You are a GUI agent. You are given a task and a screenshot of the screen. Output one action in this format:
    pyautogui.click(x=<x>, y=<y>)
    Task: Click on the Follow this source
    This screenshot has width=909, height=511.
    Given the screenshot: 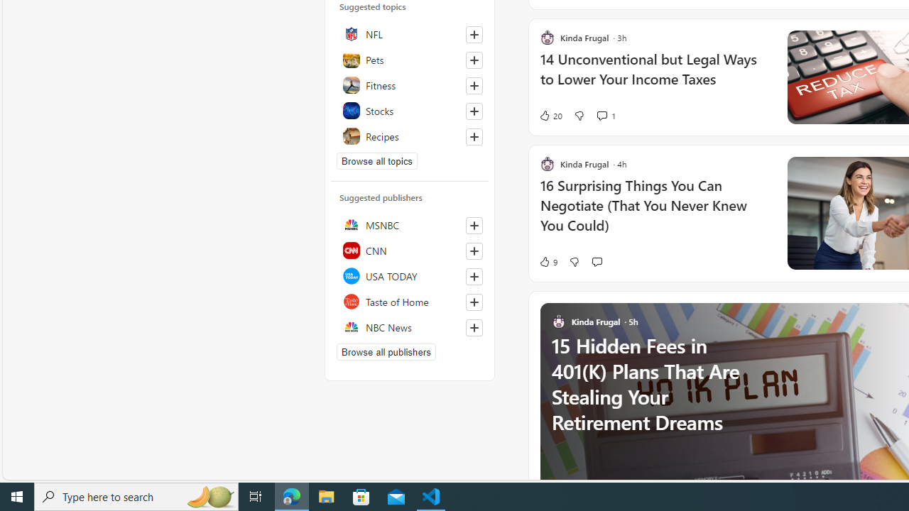 What is the action you would take?
    pyautogui.click(x=474, y=328)
    